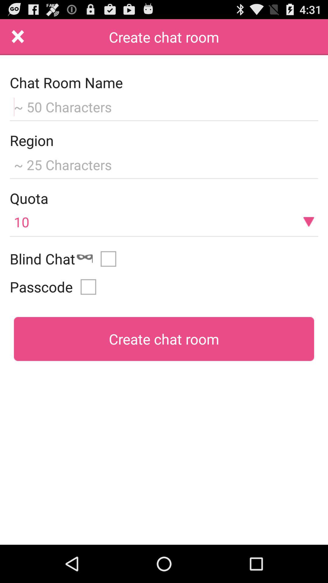 The image size is (328, 583). I want to click on close application, so click(18, 37).